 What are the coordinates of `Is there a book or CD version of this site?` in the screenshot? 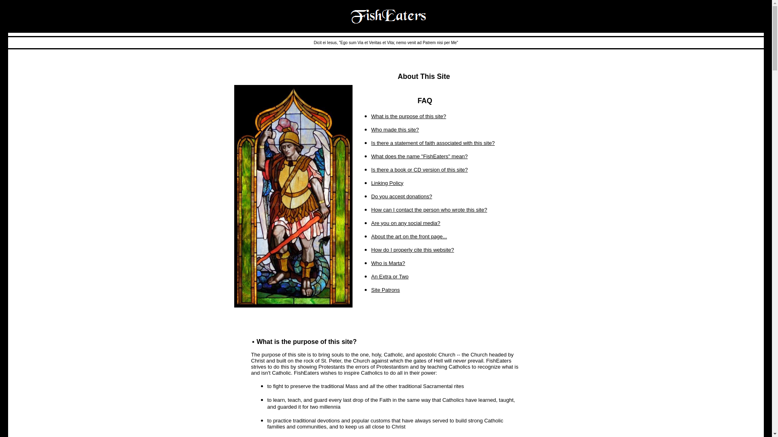 It's located at (419, 169).